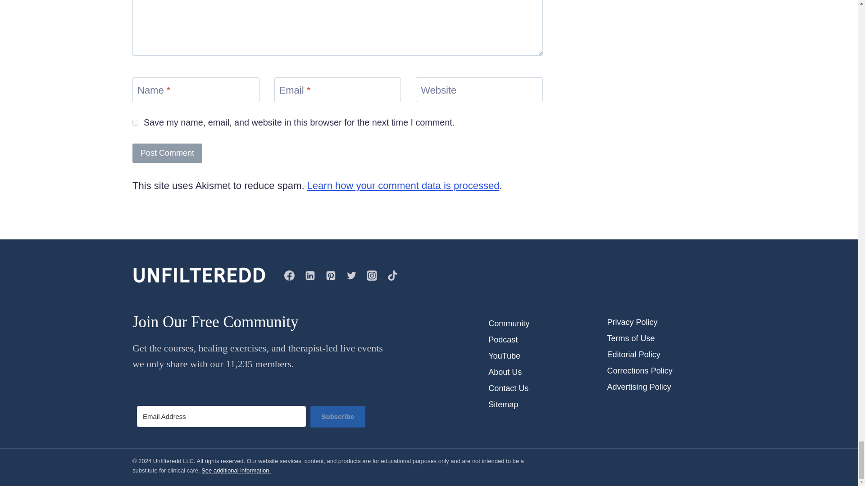 Image resolution: width=865 pixels, height=486 pixels. What do you see at coordinates (548, 323) in the screenshot?
I see `Community` at bounding box center [548, 323].